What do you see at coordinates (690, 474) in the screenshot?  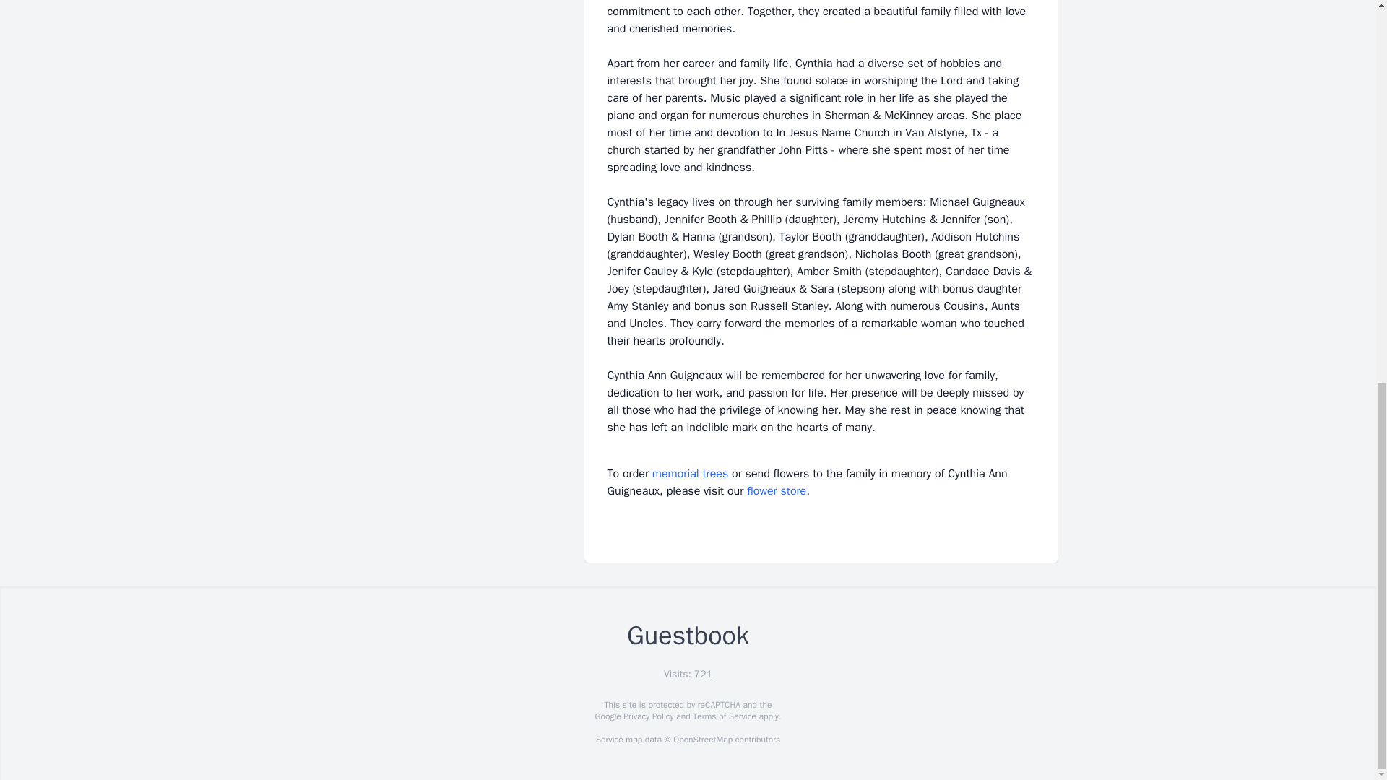 I see `memorial trees` at bounding box center [690, 474].